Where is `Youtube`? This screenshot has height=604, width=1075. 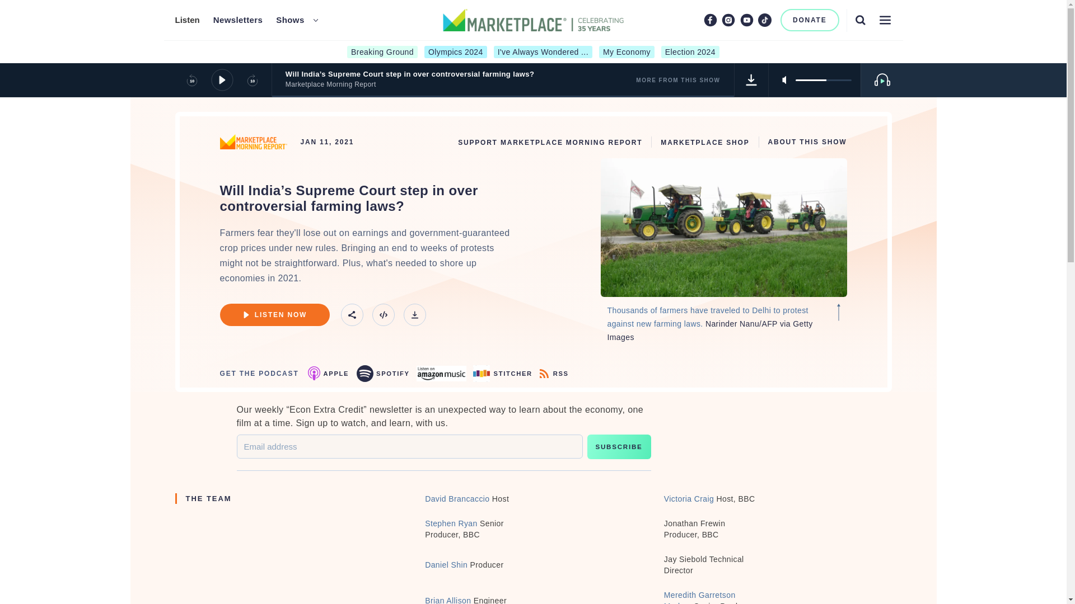
Youtube is located at coordinates (747, 20).